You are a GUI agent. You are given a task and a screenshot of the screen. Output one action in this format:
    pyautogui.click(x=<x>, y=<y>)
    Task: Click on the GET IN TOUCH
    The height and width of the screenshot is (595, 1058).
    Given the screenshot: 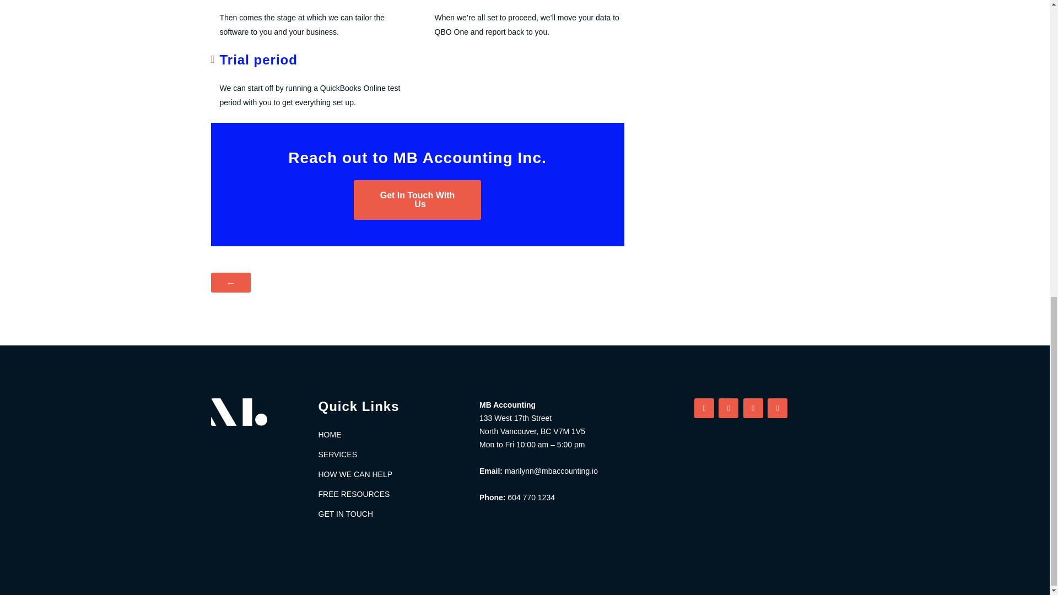 What is the action you would take?
    pyautogui.click(x=390, y=514)
    